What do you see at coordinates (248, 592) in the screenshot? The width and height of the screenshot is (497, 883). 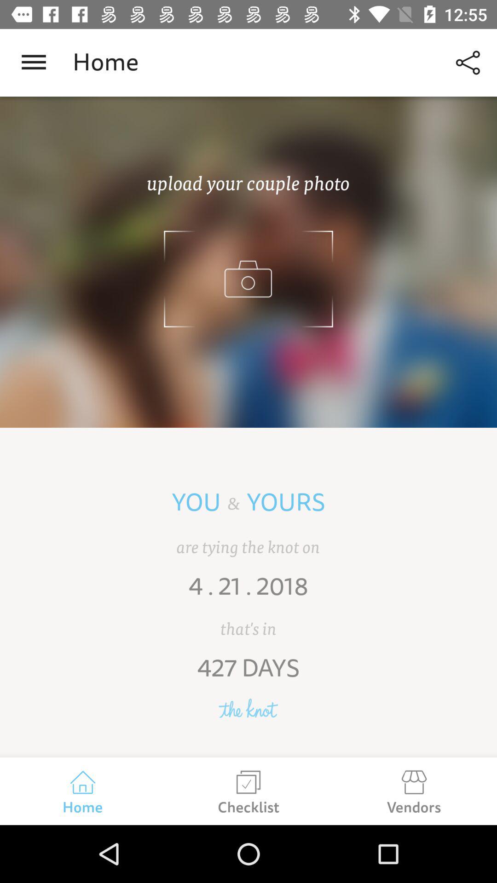 I see `click icon below are tying the item` at bounding box center [248, 592].